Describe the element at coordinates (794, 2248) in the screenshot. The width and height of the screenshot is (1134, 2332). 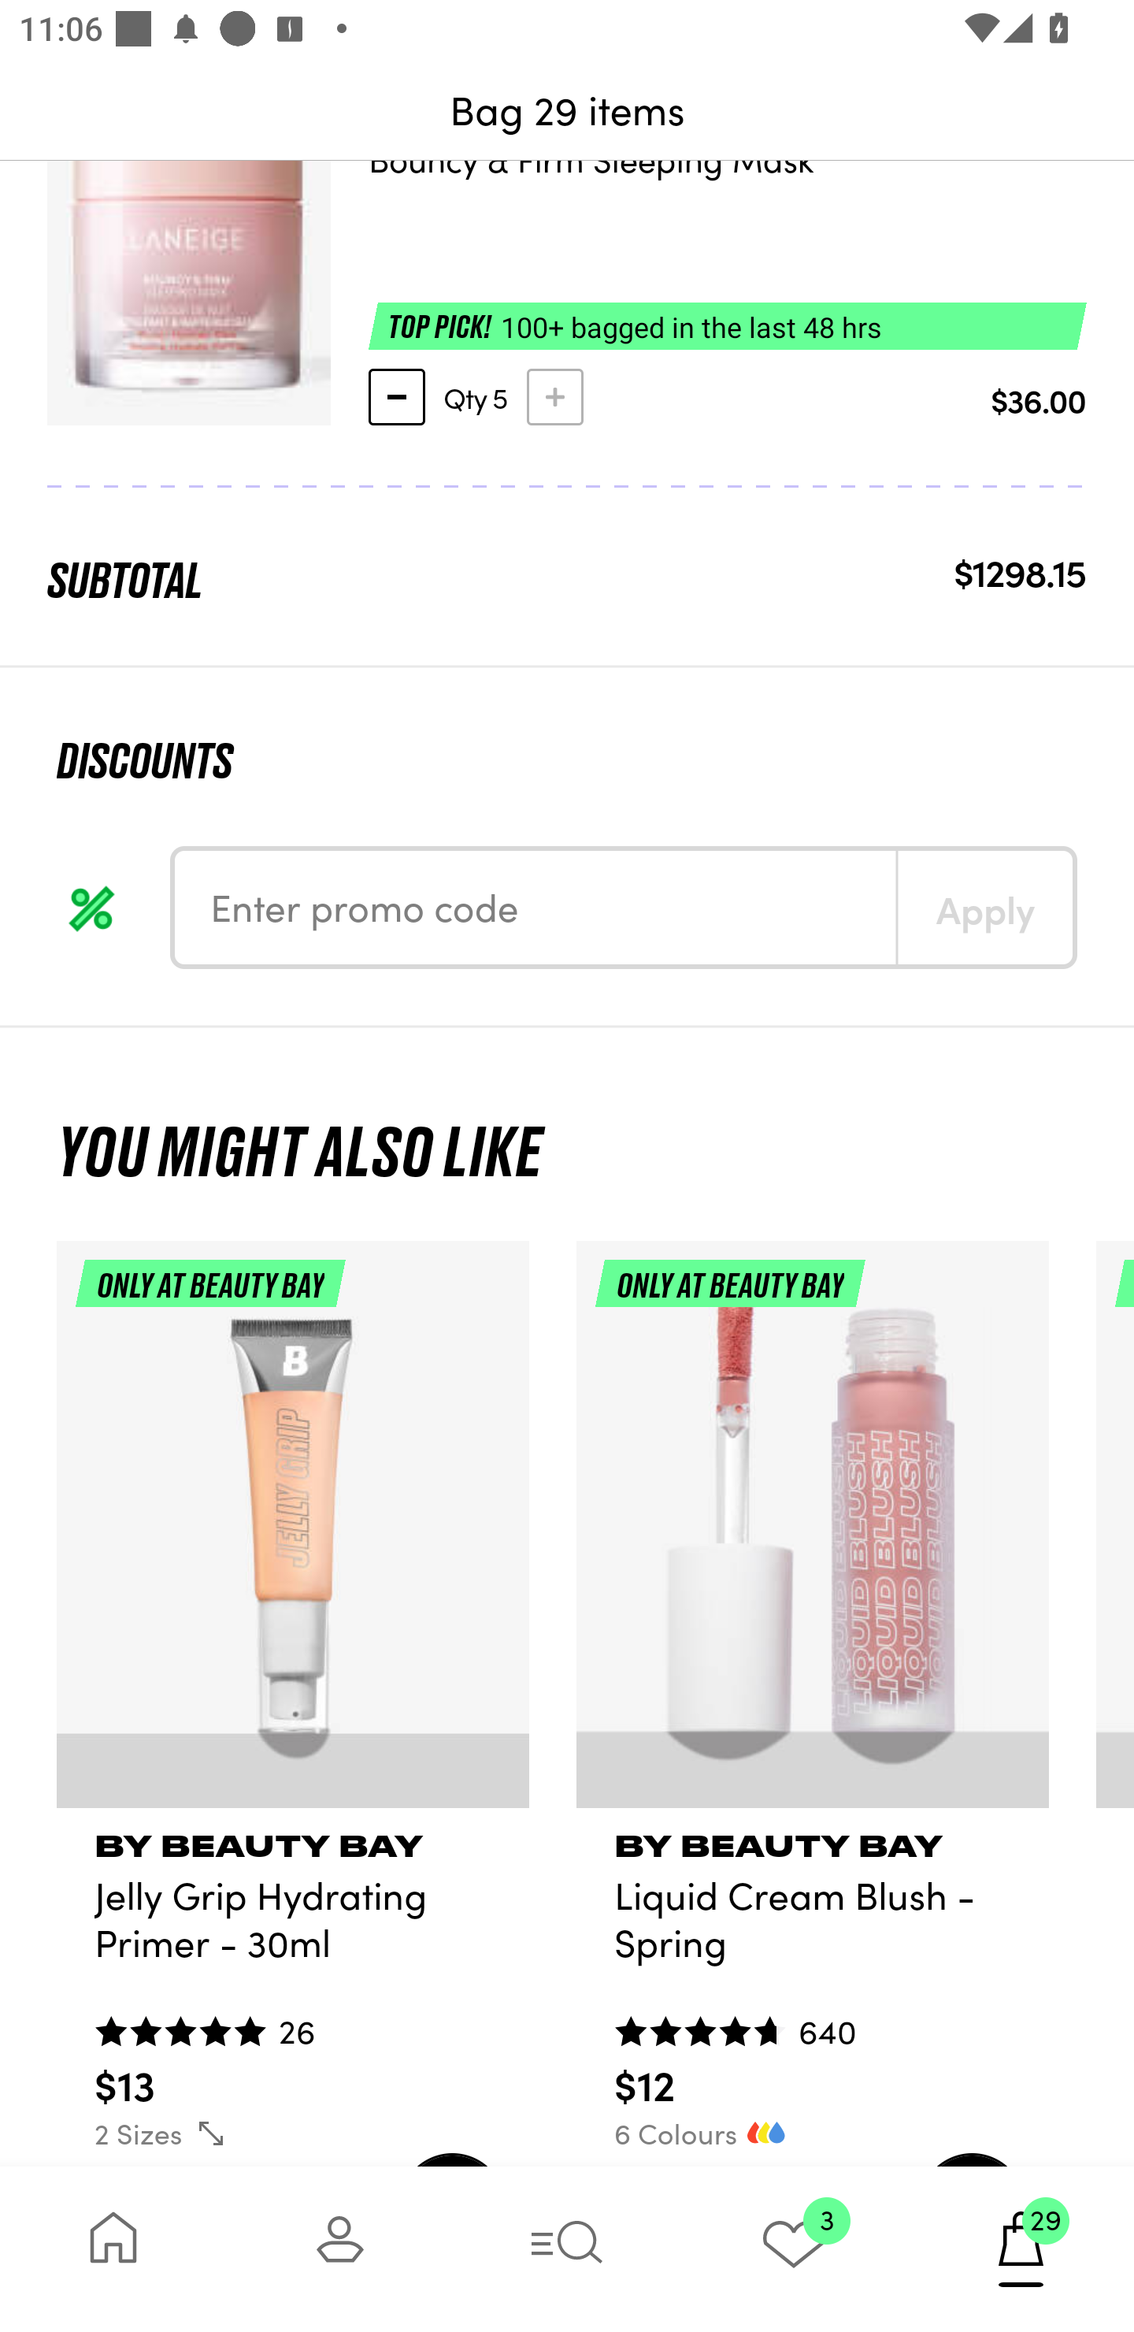
I see `3` at that location.